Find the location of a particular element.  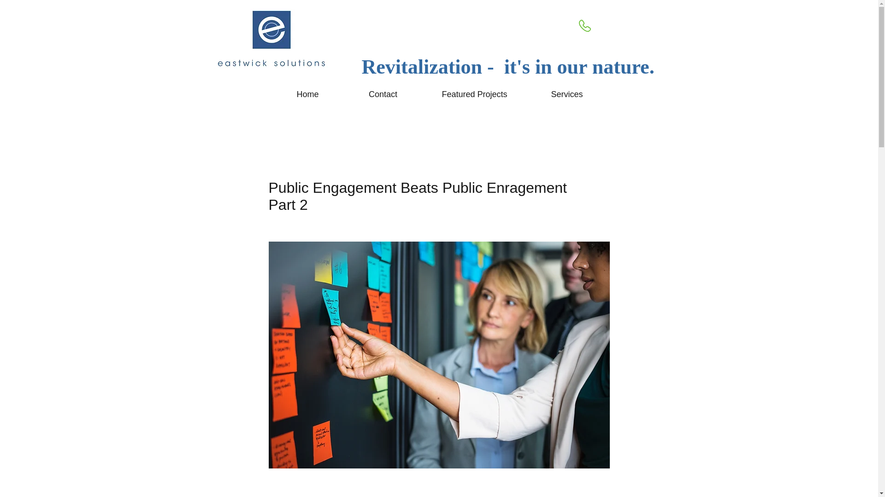

Home is located at coordinates (307, 94).